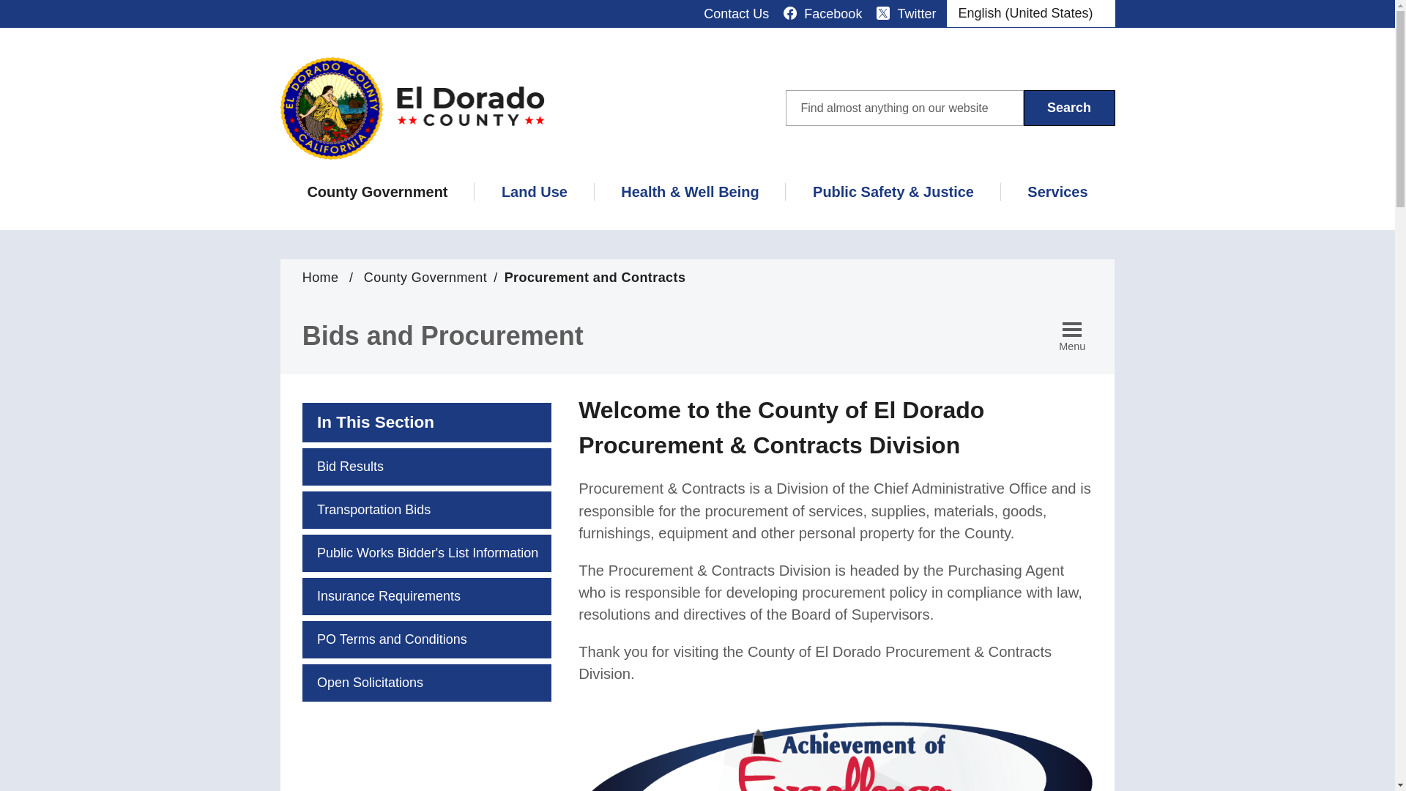 Image resolution: width=1406 pixels, height=791 pixels. What do you see at coordinates (906, 13) in the screenshot?
I see `Twitter` at bounding box center [906, 13].